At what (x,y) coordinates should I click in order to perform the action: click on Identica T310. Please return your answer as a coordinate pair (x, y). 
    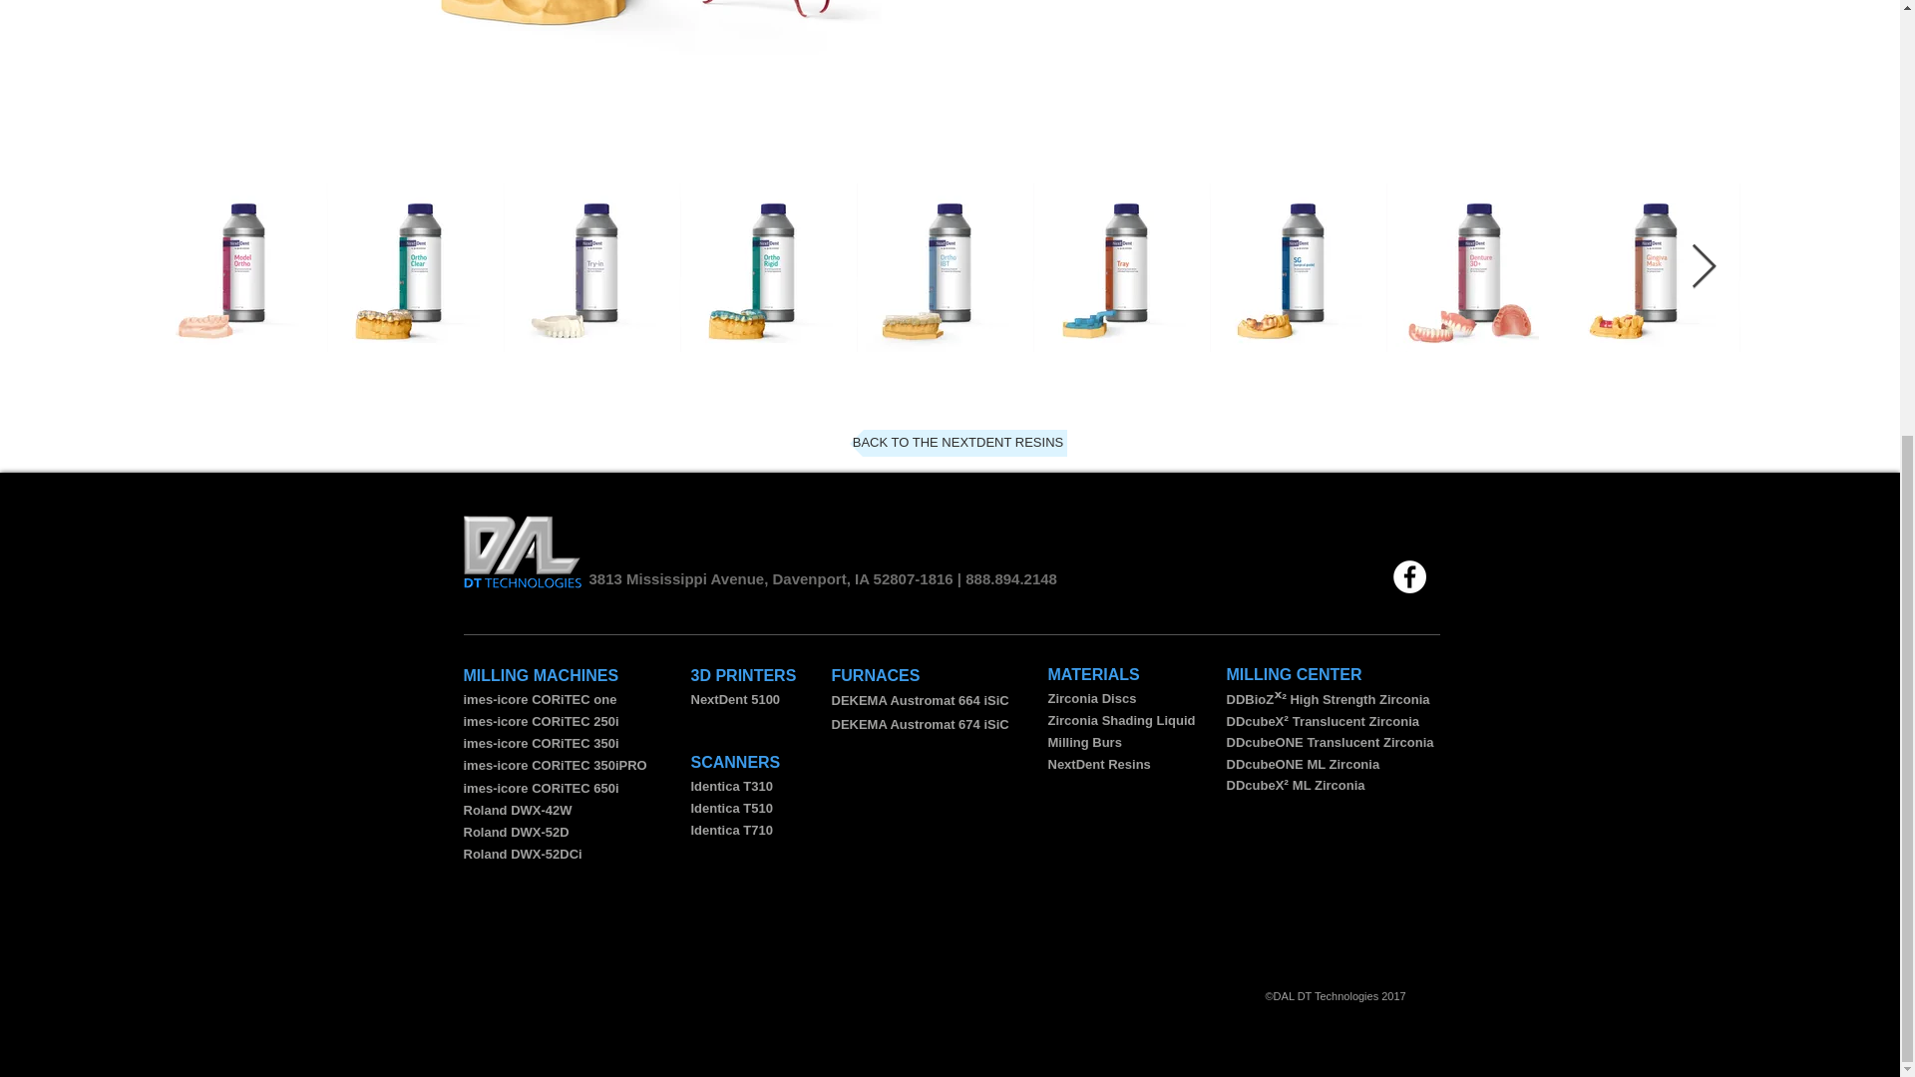
    Looking at the image, I should click on (730, 786).